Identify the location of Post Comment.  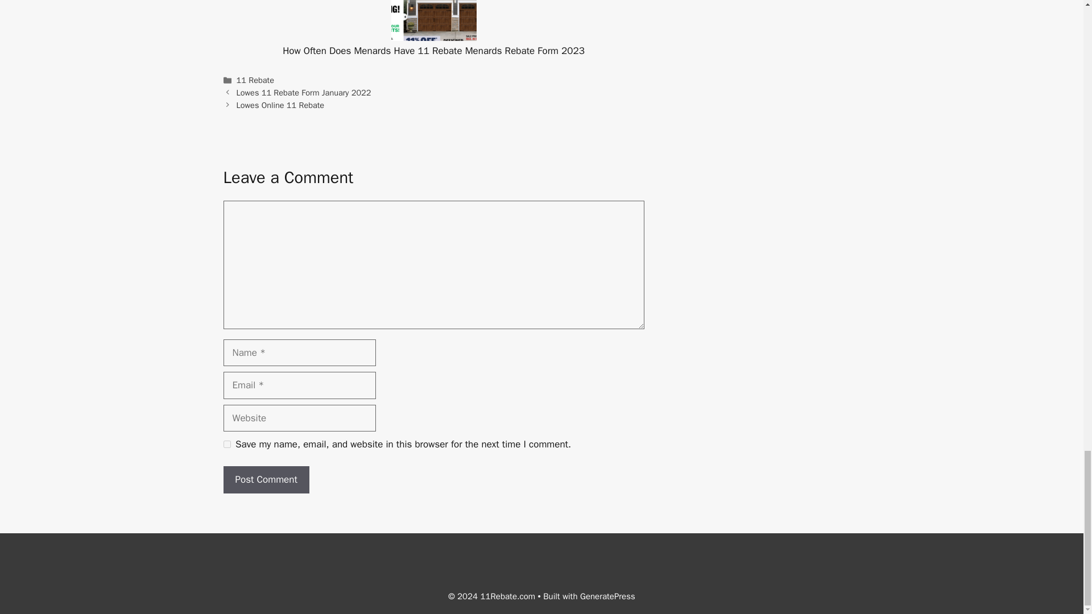
(266, 480).